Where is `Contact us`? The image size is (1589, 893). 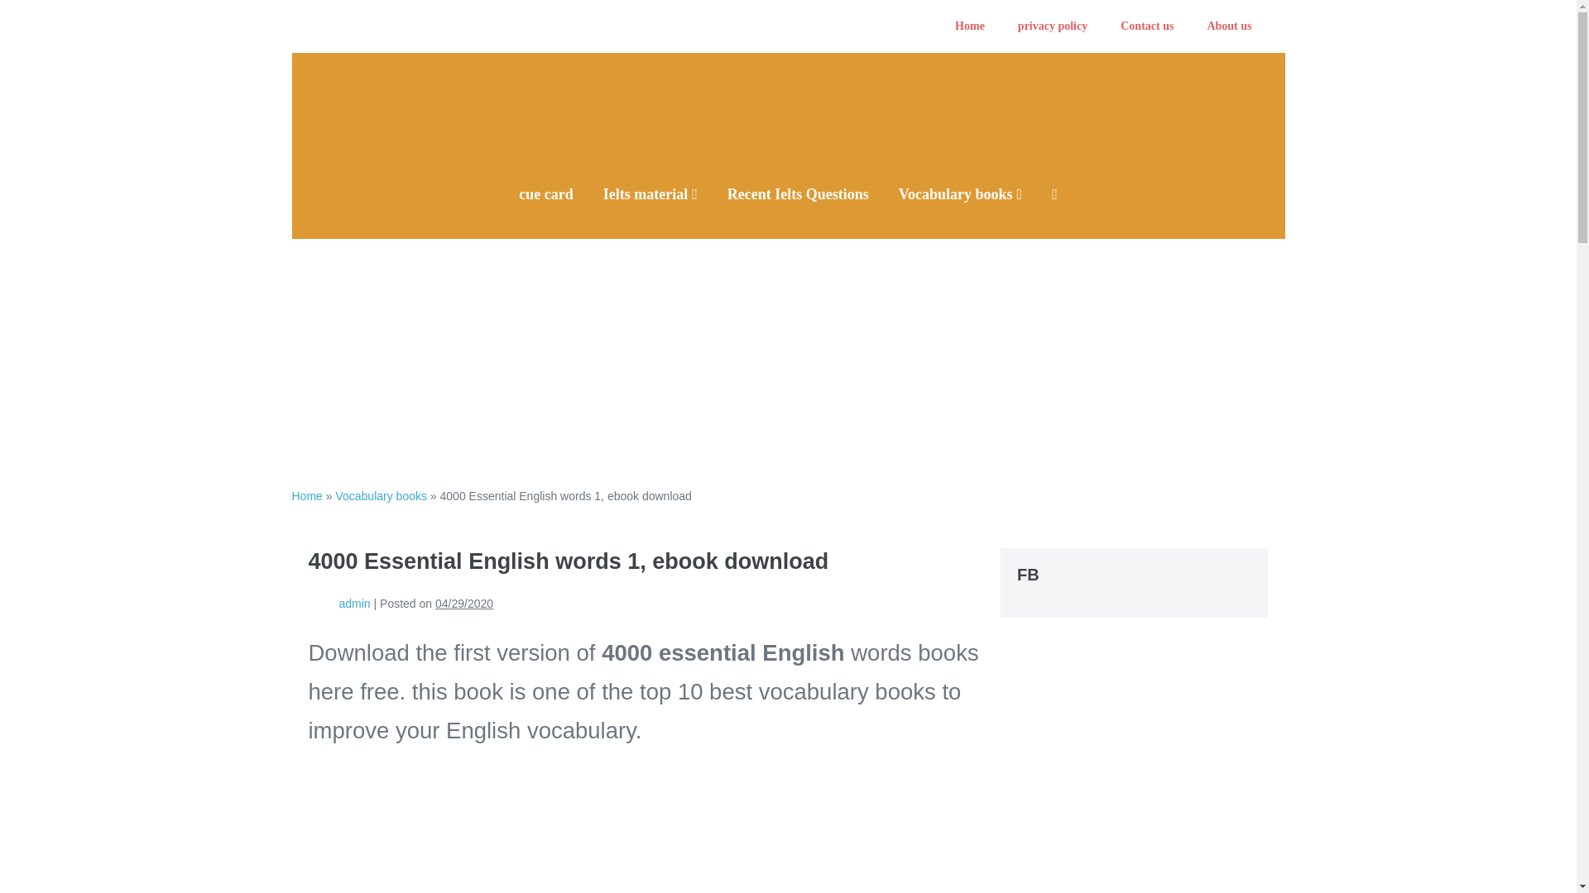 Contact us is located at coordinates (1147, 26).